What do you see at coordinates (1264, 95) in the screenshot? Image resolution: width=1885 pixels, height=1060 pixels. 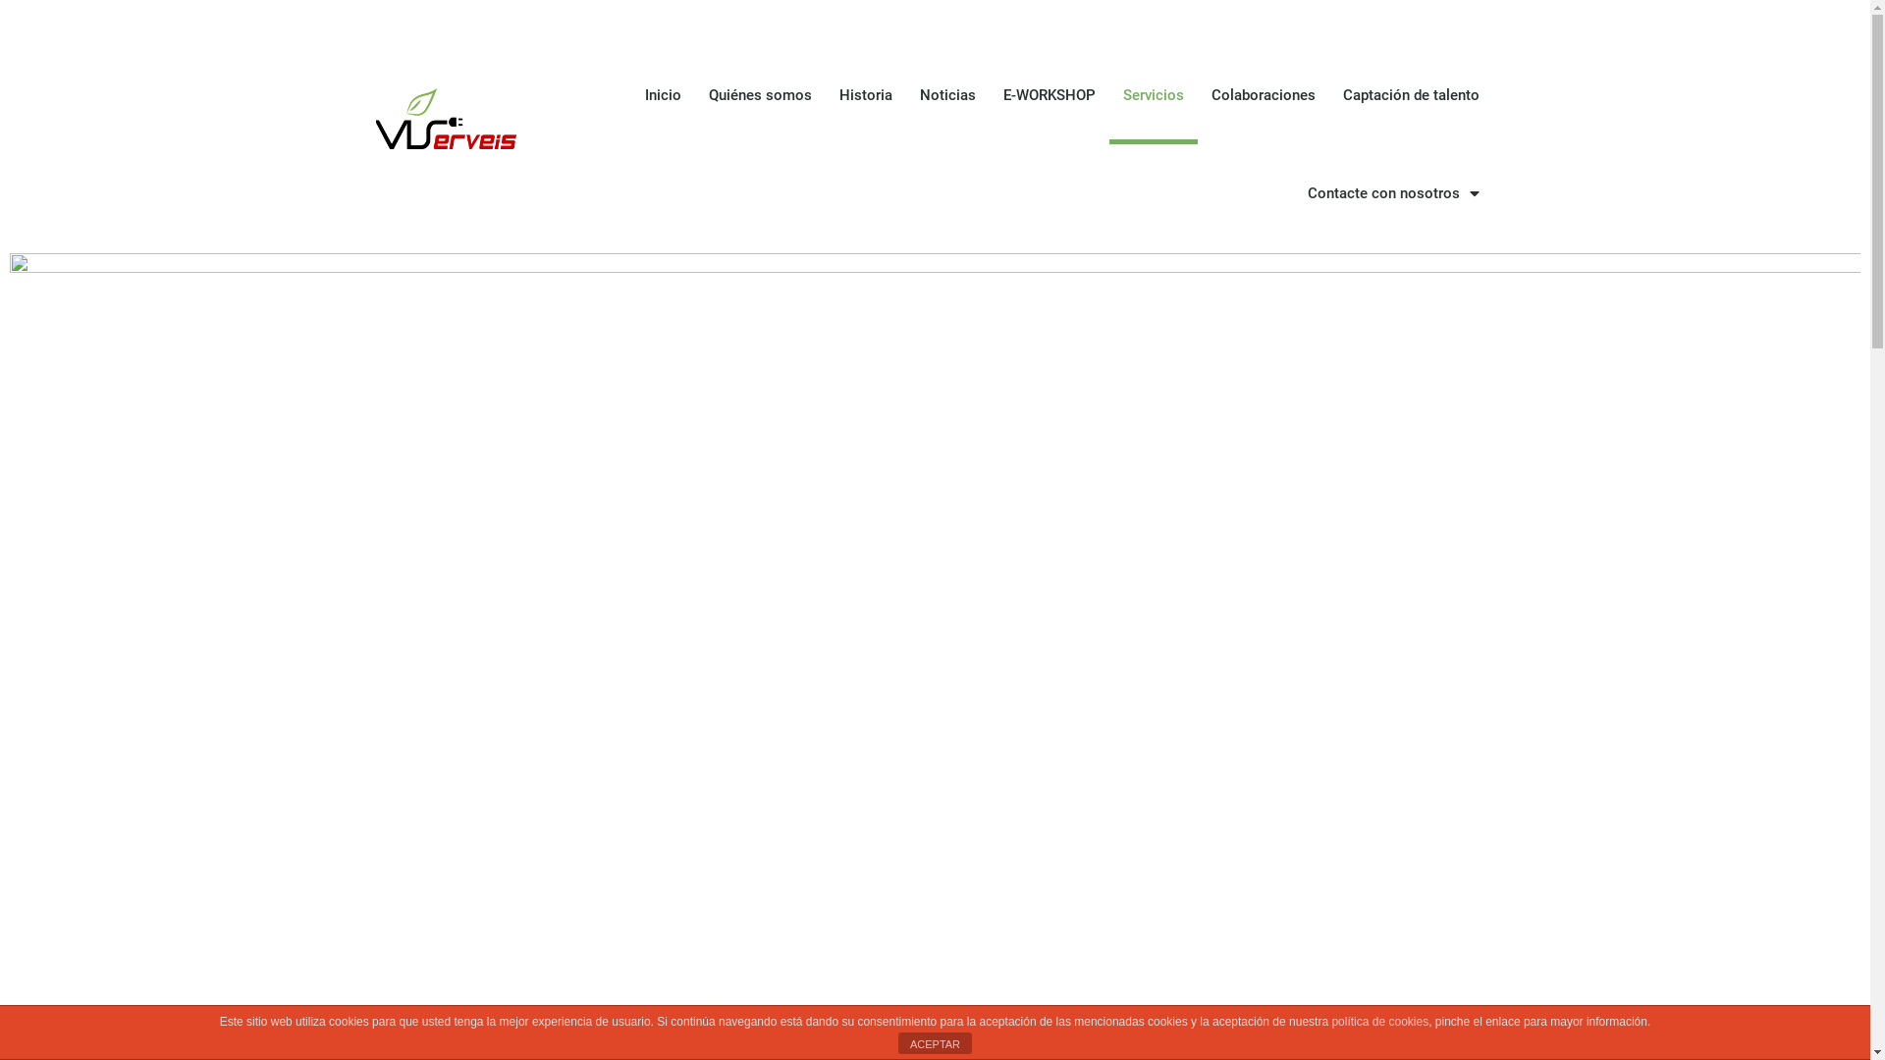 I see `Colaboraciones` at bounding box center [1264, 95].